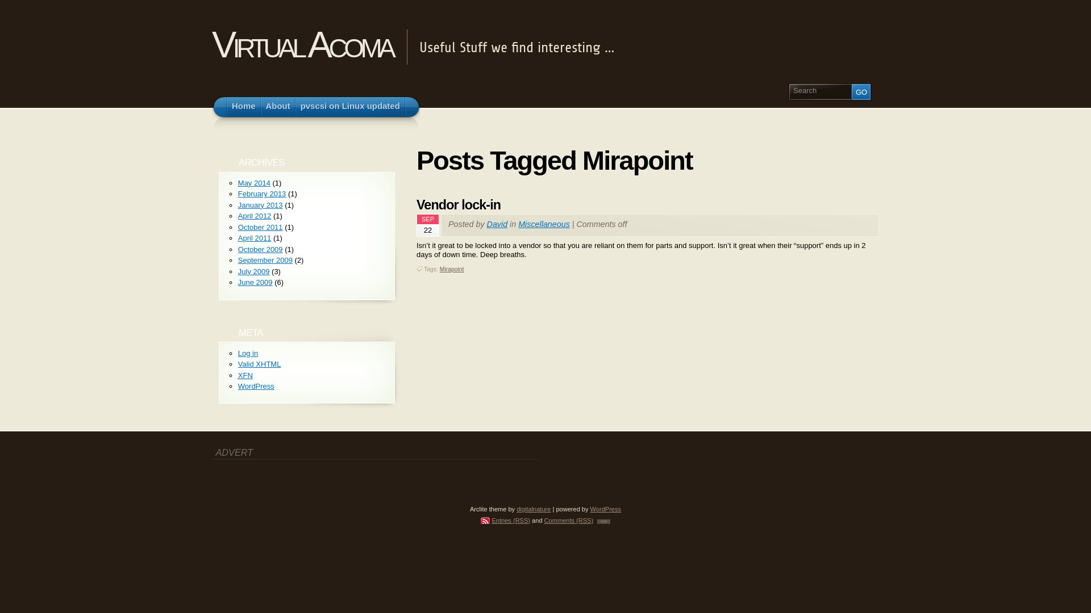 The image size is (1091, 613). What do you see at coordinates (260, 205) in the screenshot?
I see `January 2013` at bounding box center [260, 205].